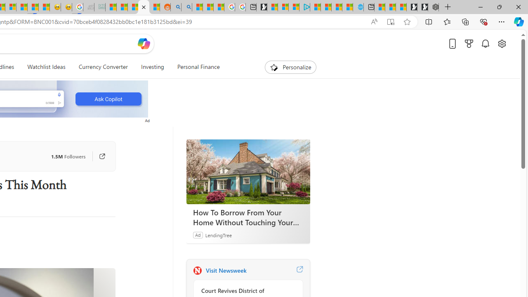 The image size is (528, 297). What do you see at coordinates (152, 67) in the screenshot?
I see `Investing` at bounding box center [152, 67].